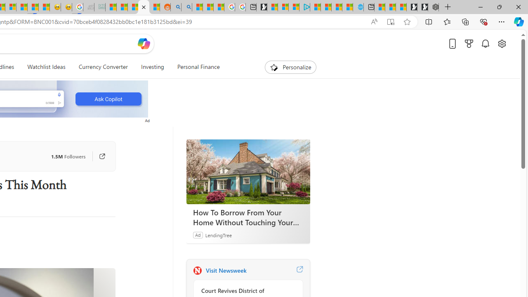 The image size is (528, 297). What do you see at coordinates (152, 67) in the screenshot?
I see `Investing` at bounding box center [152, 67].